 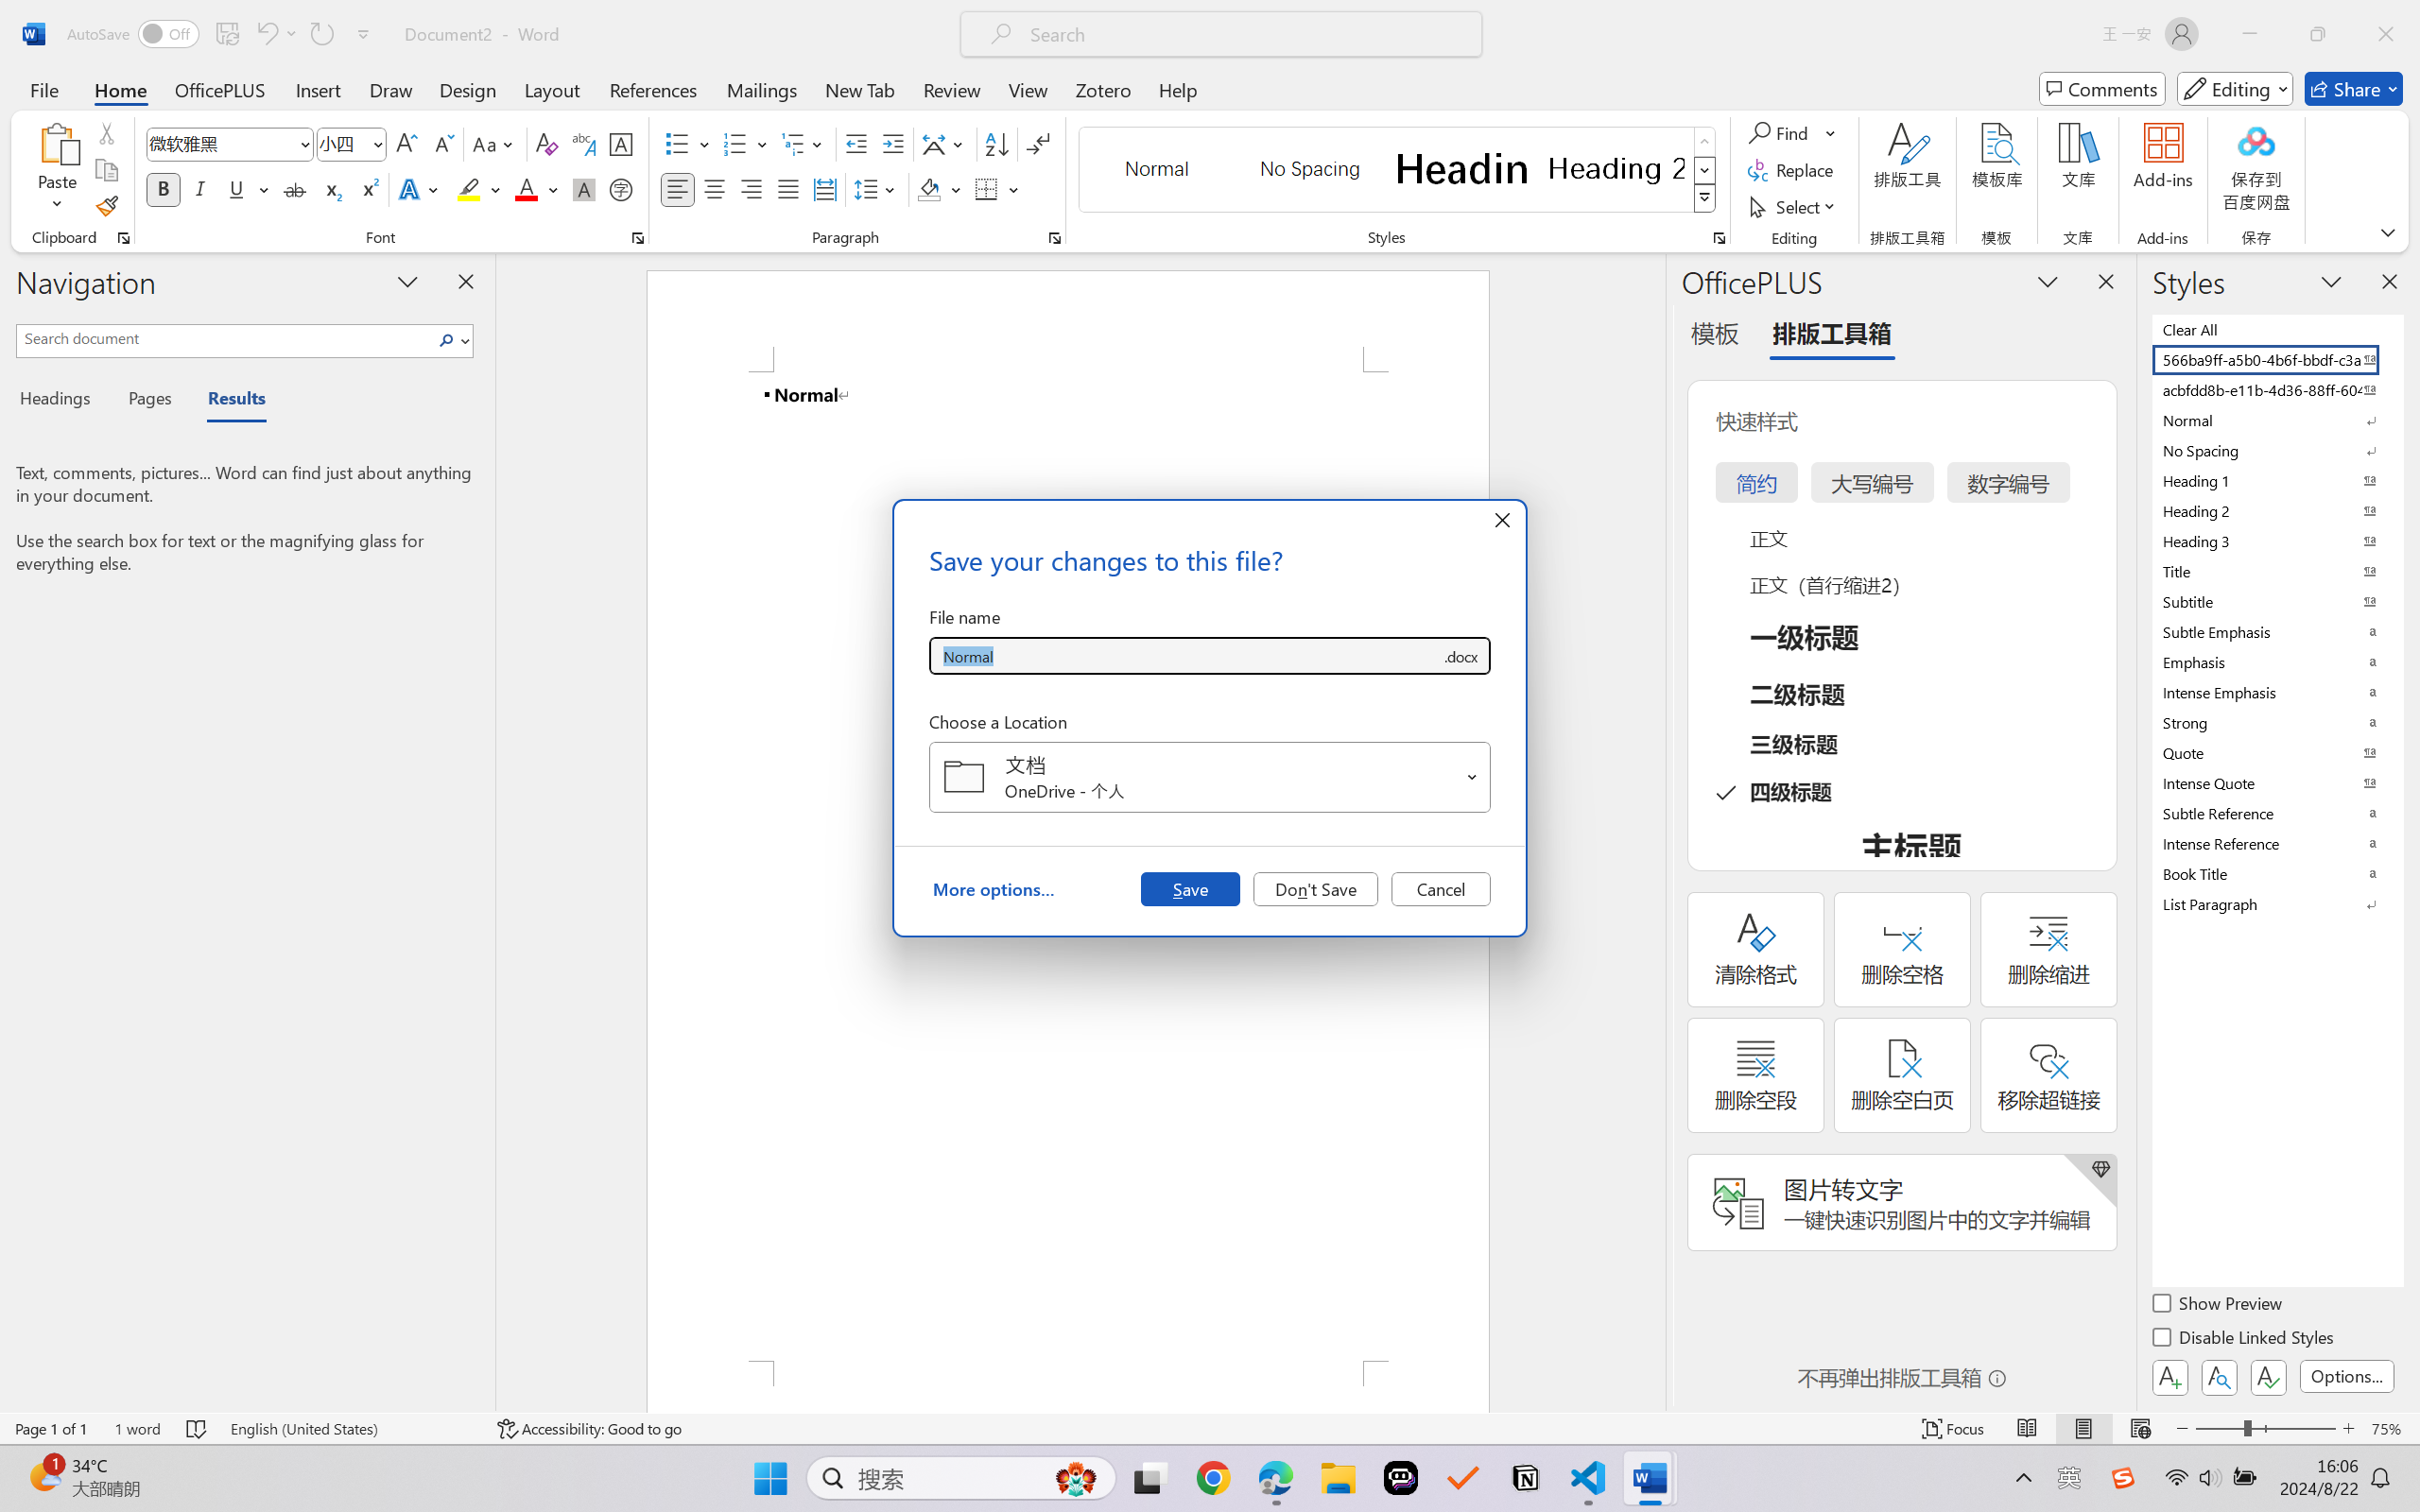 I want to click on Title, so click(x=2276, y=571).